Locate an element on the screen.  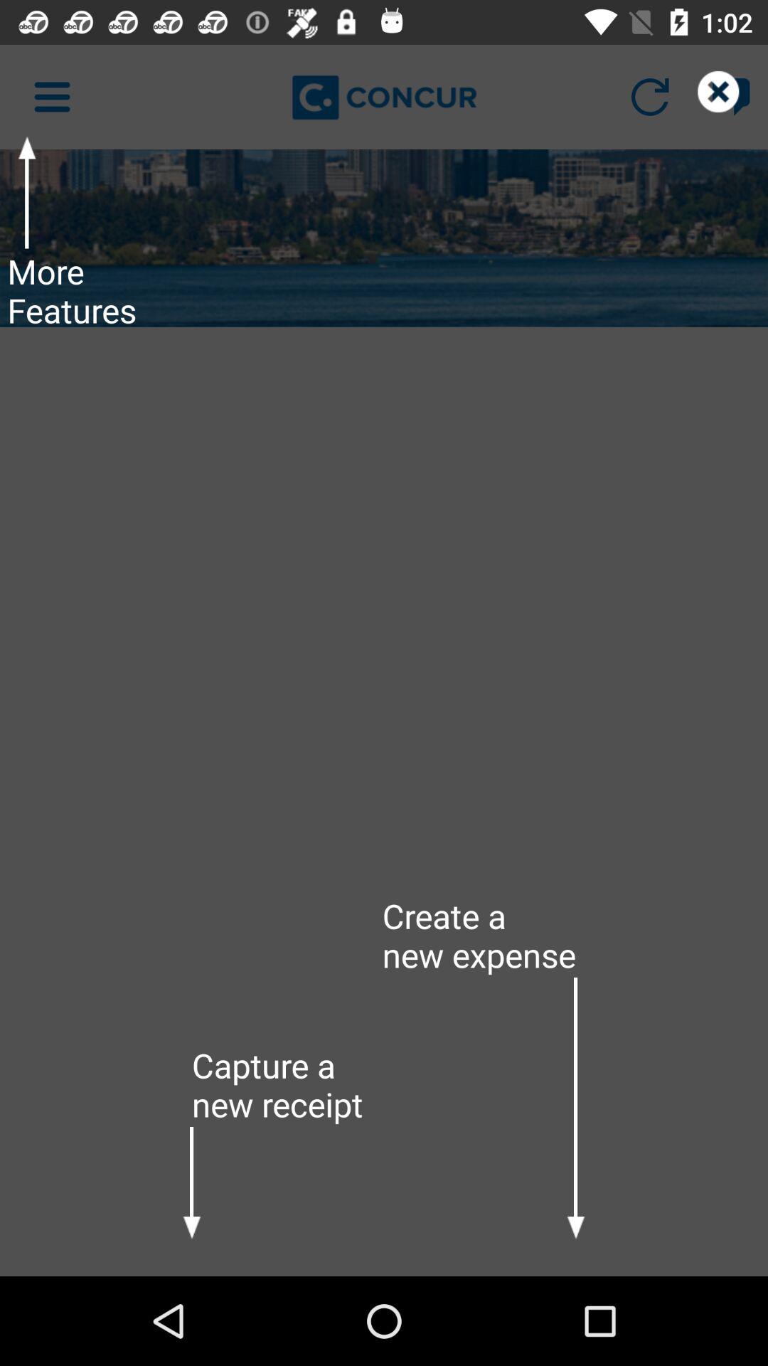
click on the reload icon beside close icon is located at coordinates (650, 97).